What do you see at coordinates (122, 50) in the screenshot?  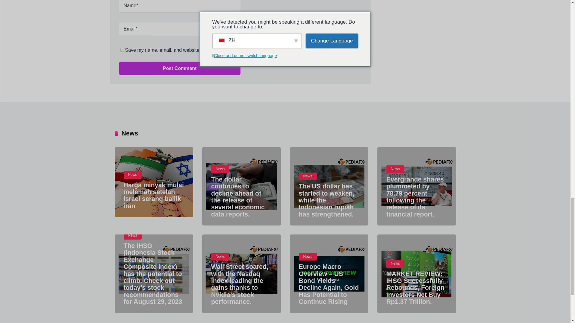 I see `yes` at bounding box center [122, 50].